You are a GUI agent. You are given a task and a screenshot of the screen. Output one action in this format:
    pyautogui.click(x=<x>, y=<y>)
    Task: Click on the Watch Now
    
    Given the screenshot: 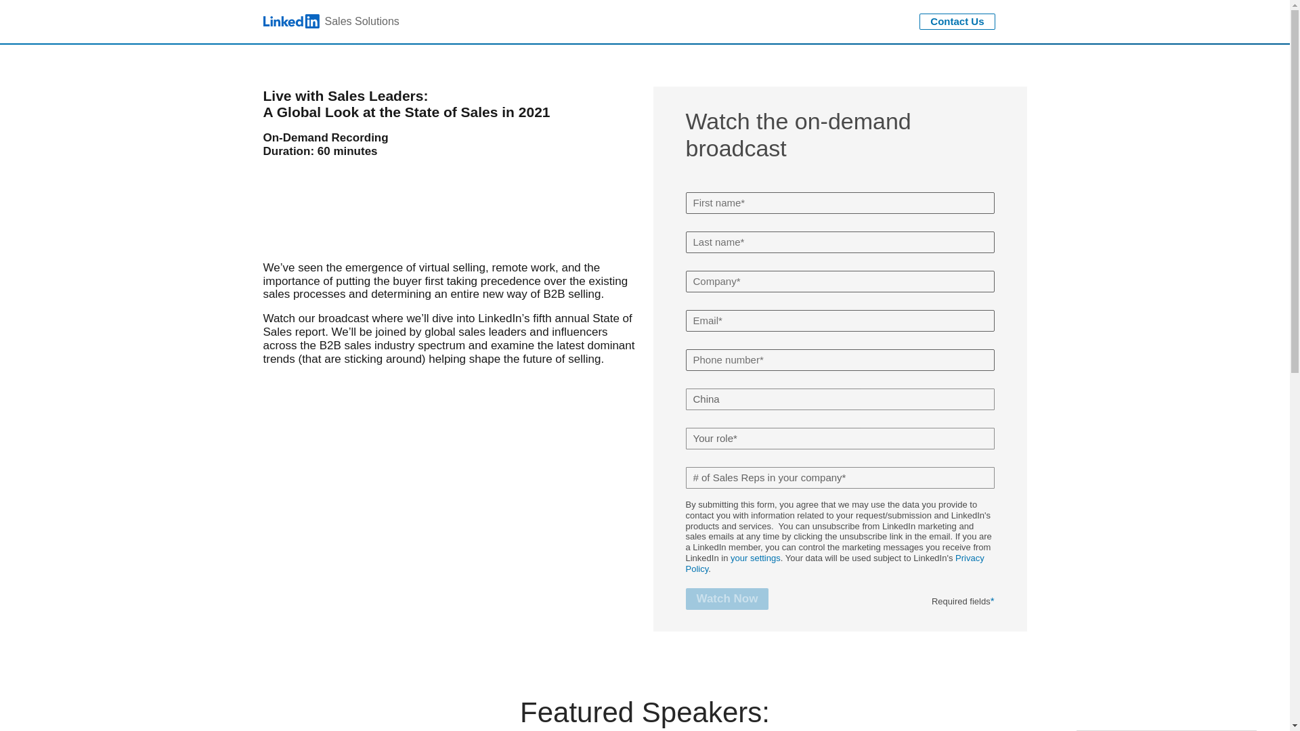 What is the action you would take?
    pyautogui.click(x=726, y=598)
    